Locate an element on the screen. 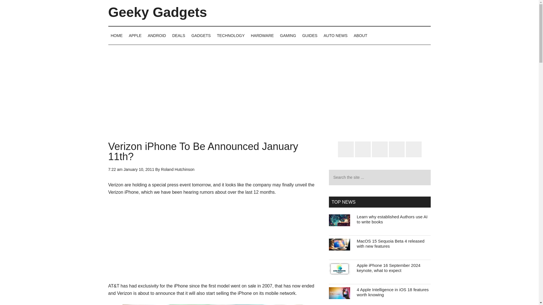 This screenshot has height=305, width=543. Roland Hutchinson is located at coordinates (178, 169).